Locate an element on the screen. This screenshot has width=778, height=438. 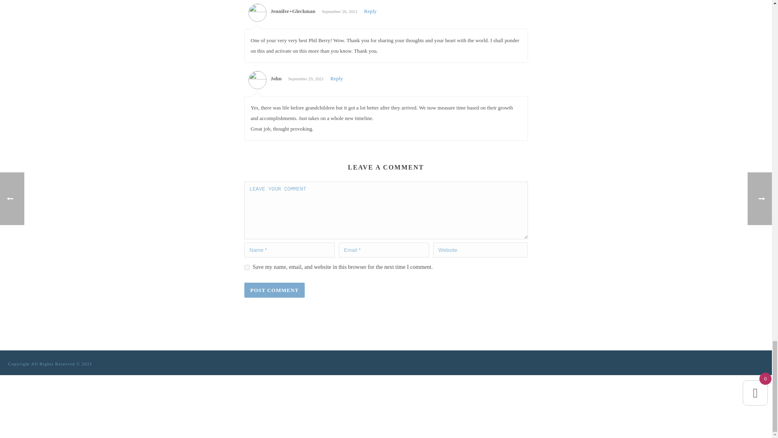
Reply is located at coordinates (336, 78).